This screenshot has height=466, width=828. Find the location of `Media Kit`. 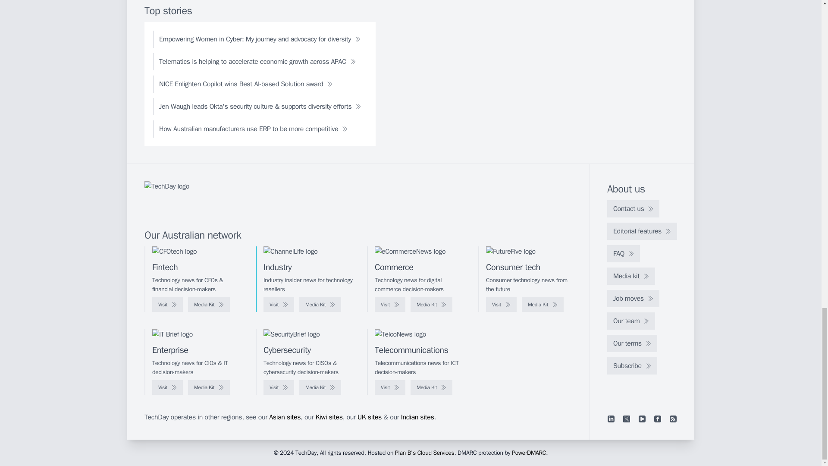

Media Kit is located at coordinates (320, 305).